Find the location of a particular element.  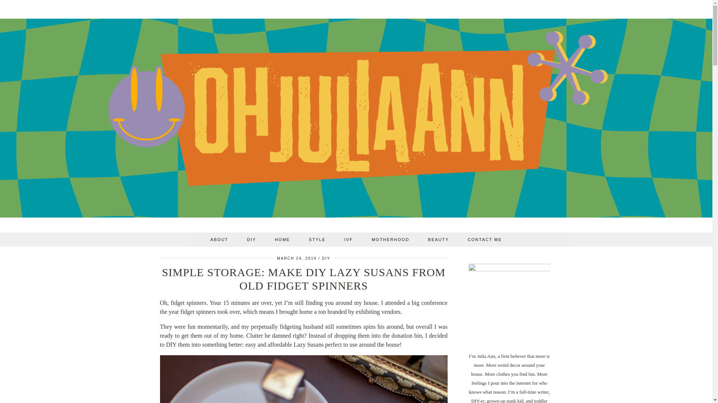

CONTACT ME is located at coordinates (485, 240).